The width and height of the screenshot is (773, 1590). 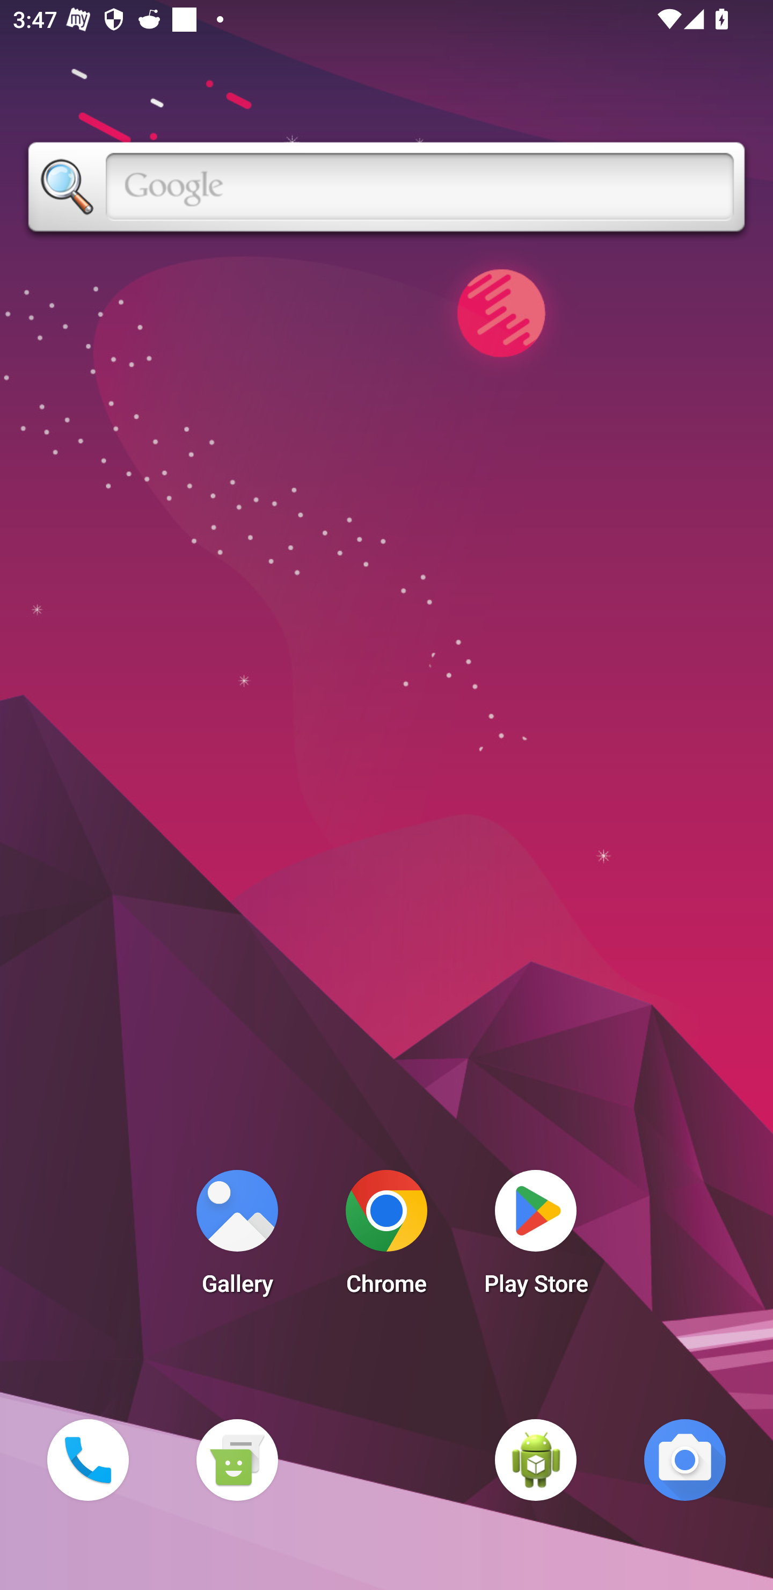 I want to click on Play Store, so click(x=536, y=1238).